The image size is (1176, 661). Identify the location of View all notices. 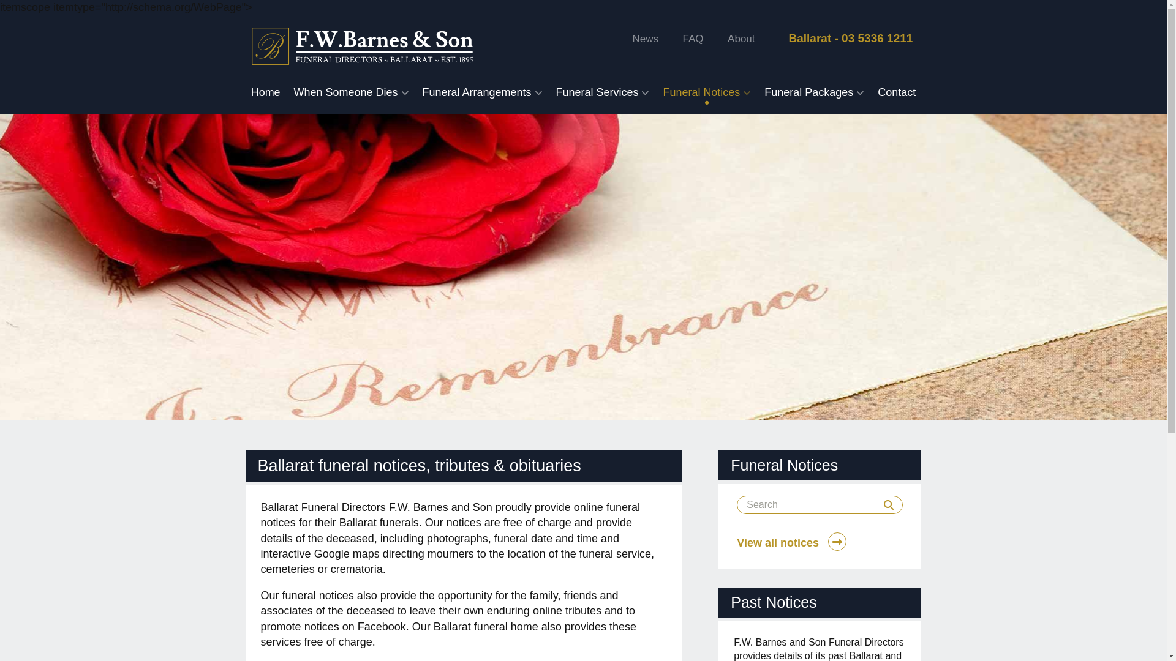
(820, 542).